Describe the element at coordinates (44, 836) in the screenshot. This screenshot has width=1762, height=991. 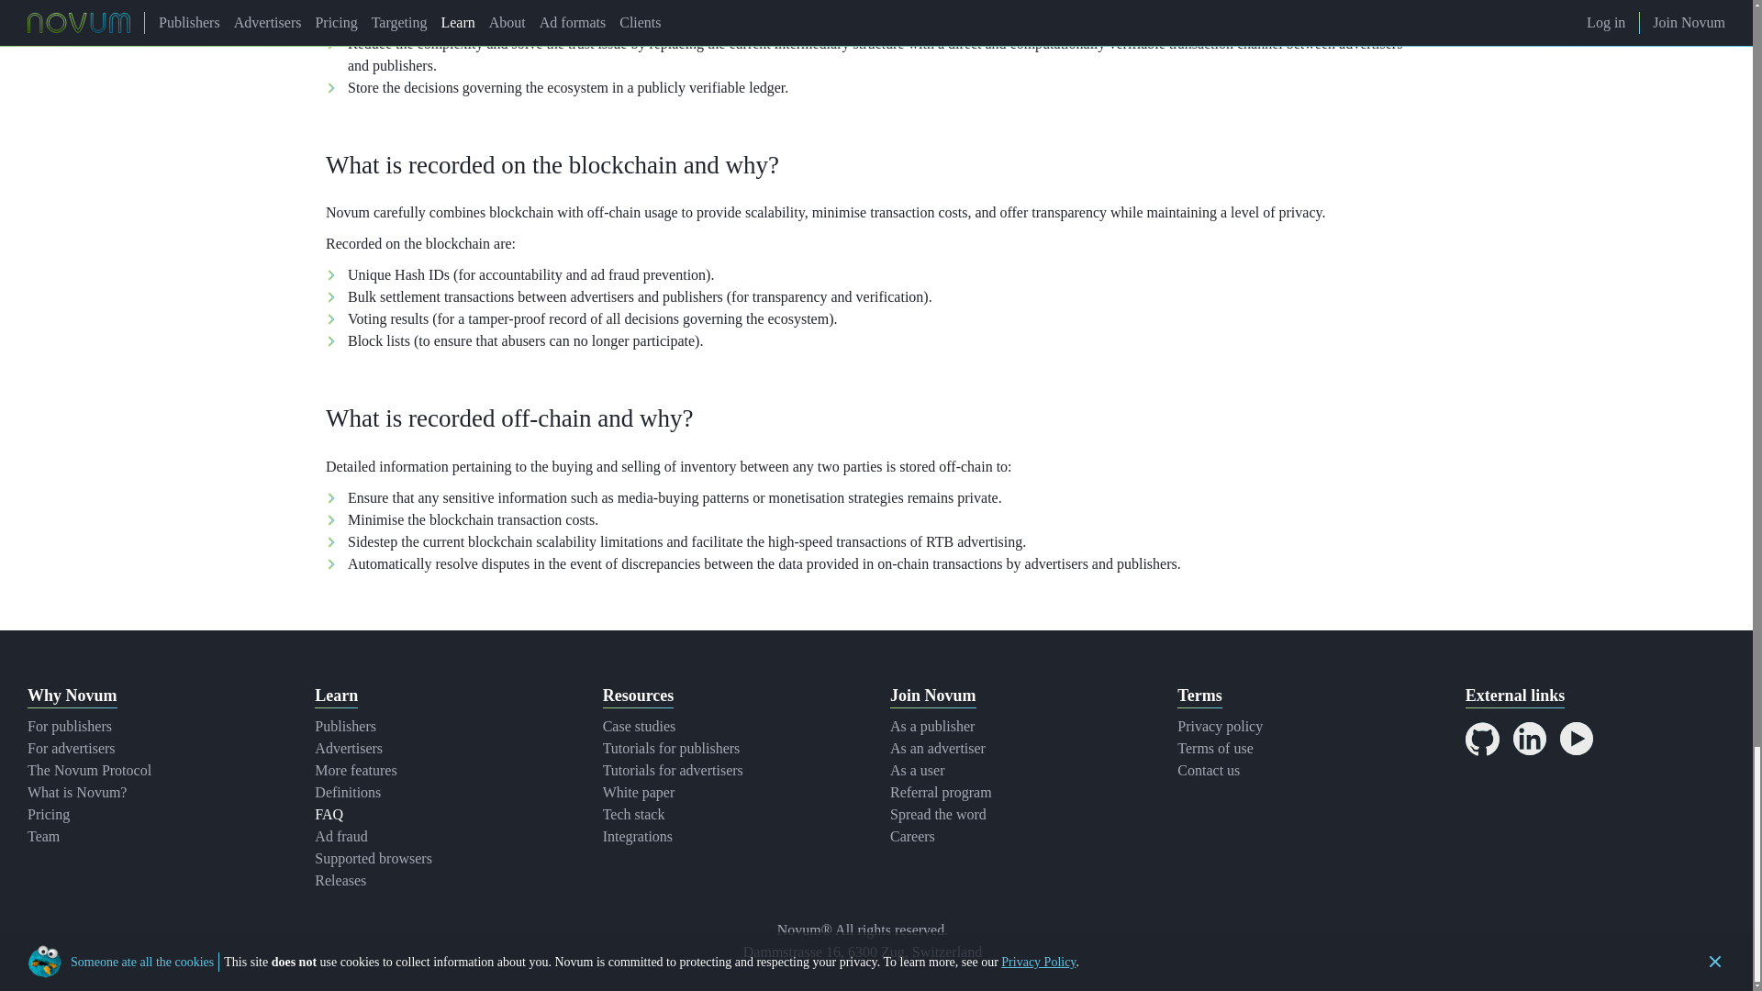
I see `Team` at that location.